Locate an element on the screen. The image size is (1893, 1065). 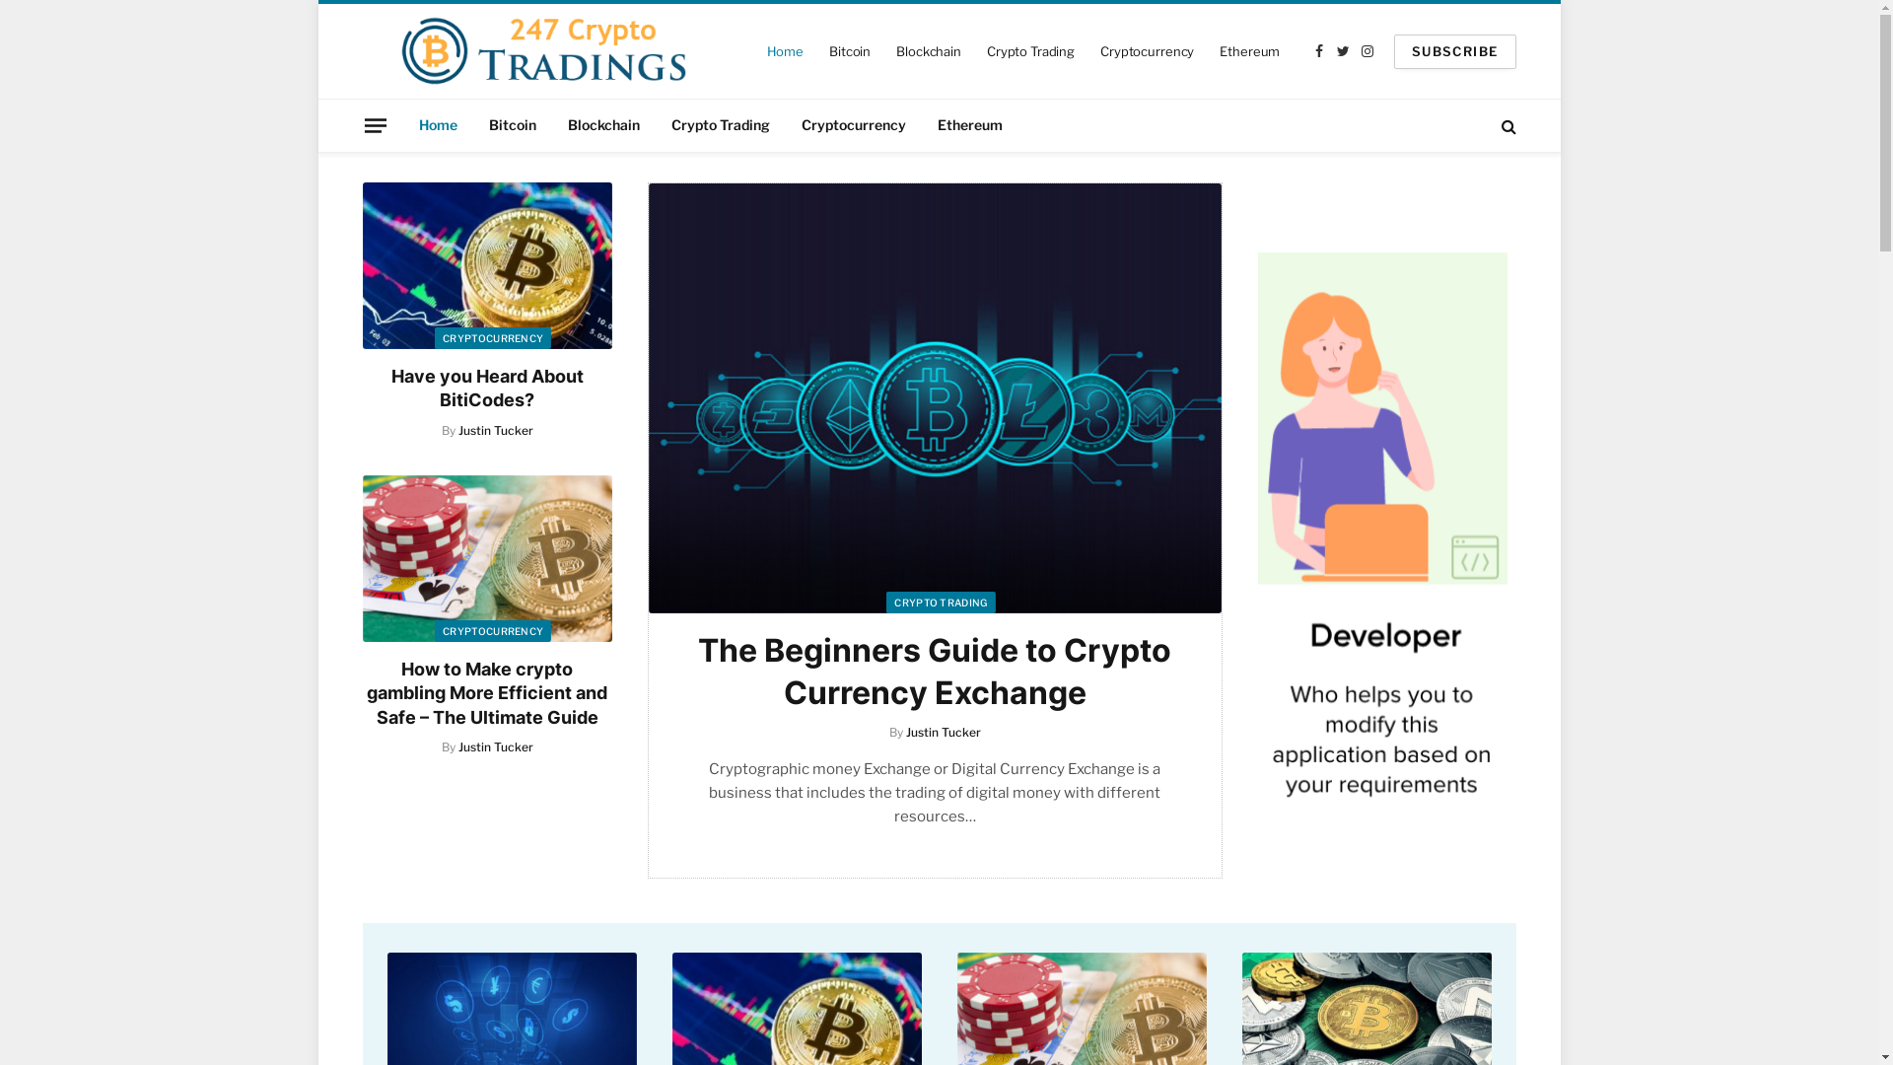
Bitcoin is located at coordinates (513, 126).